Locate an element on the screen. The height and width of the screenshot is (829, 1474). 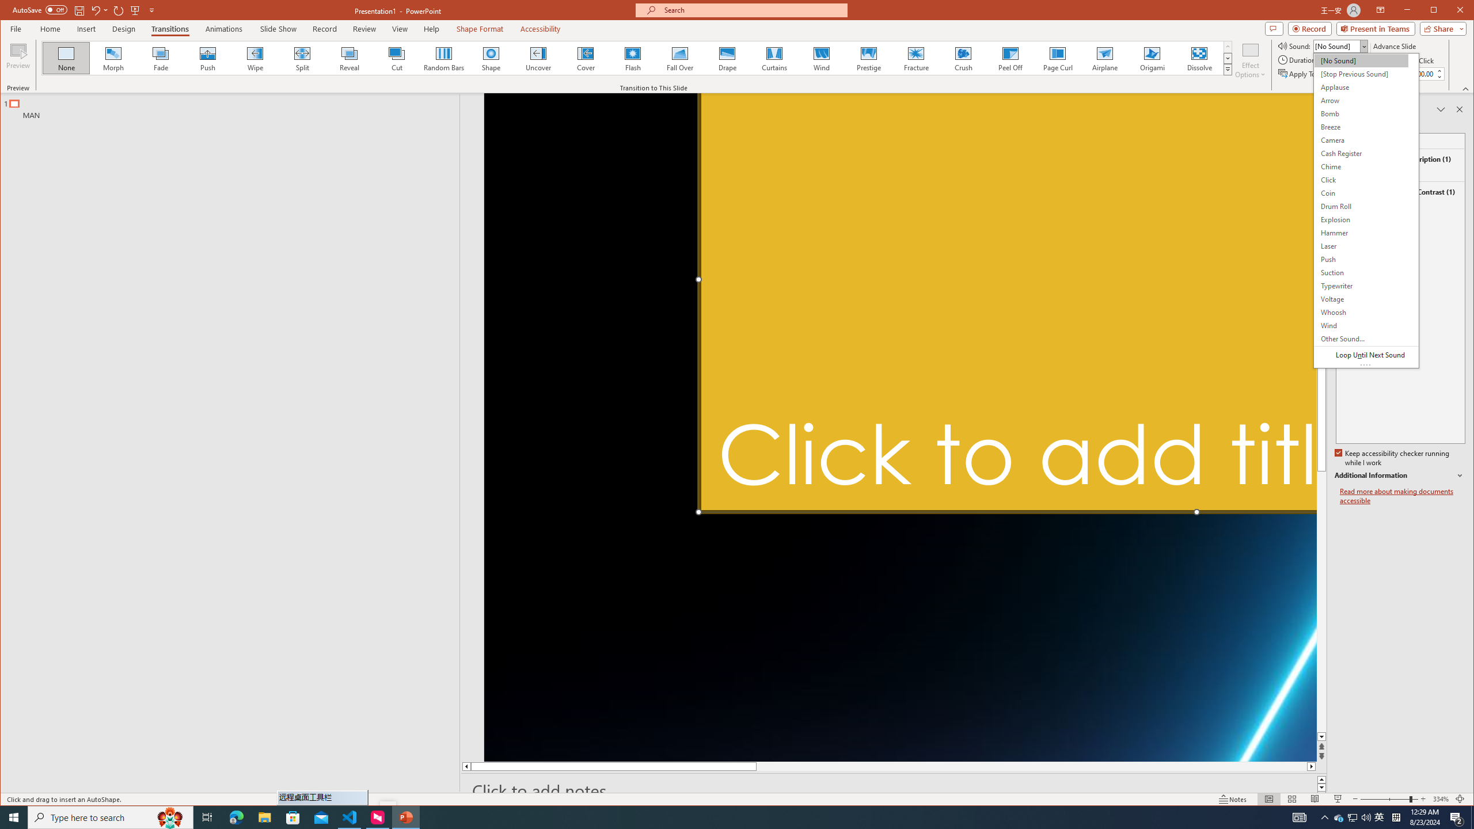
Read more about making documents accessible is located at coordinates (1403, 496).